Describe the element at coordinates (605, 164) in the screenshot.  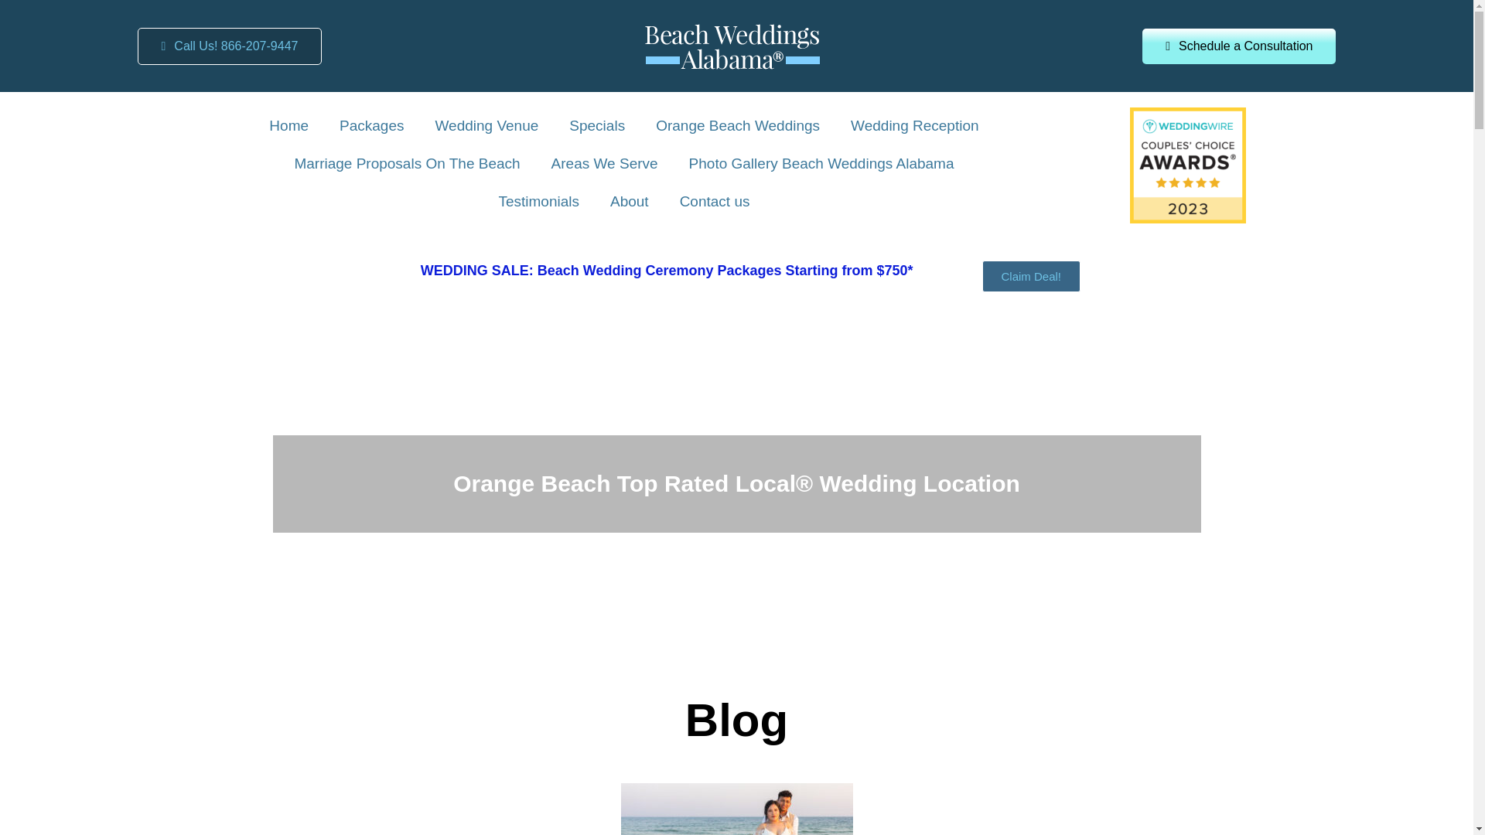
I see `Areas We Serve` at that location.